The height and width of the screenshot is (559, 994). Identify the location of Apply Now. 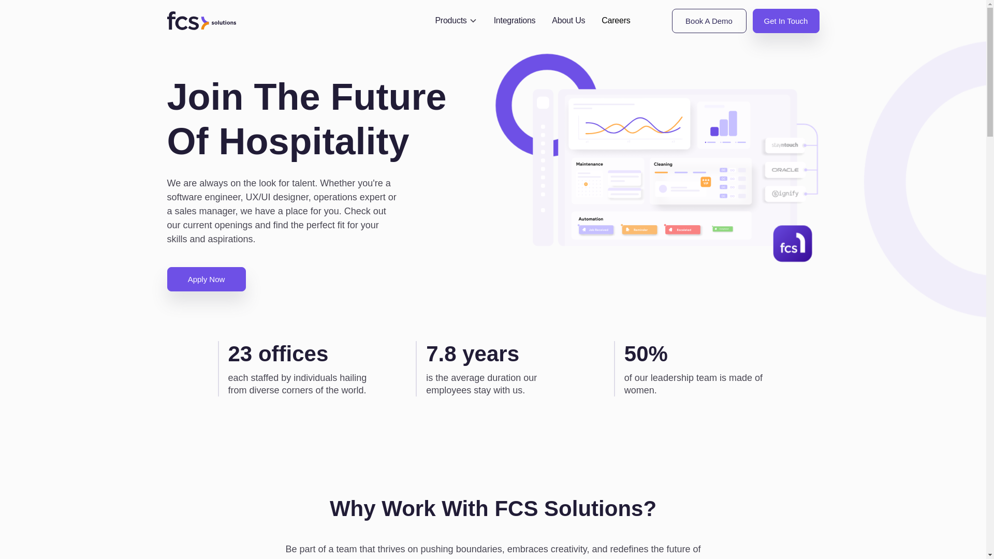
(206, 279).